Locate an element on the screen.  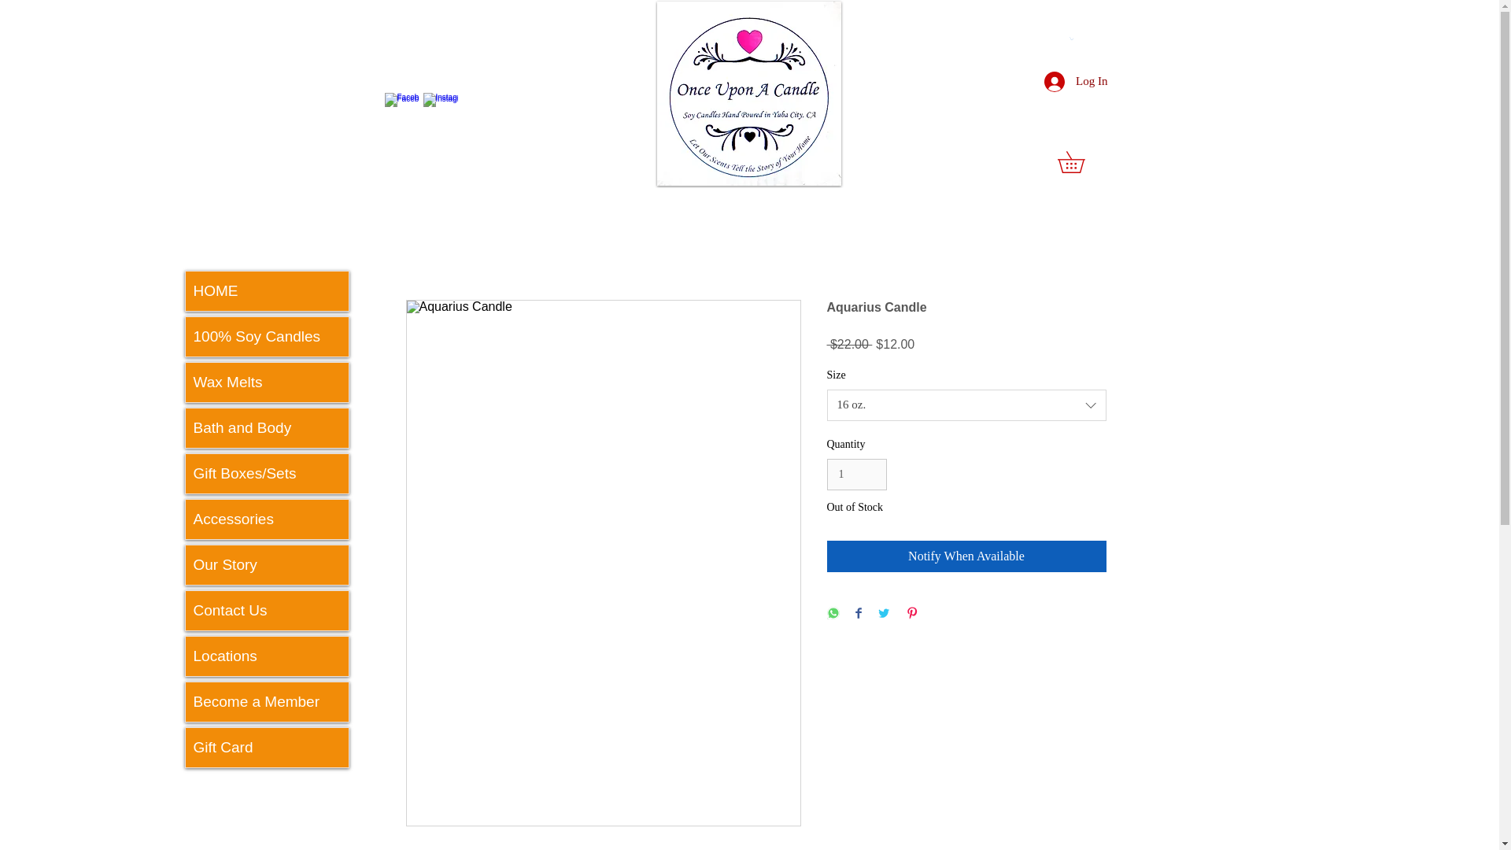
Accessories is located at coordinates (268, 519).